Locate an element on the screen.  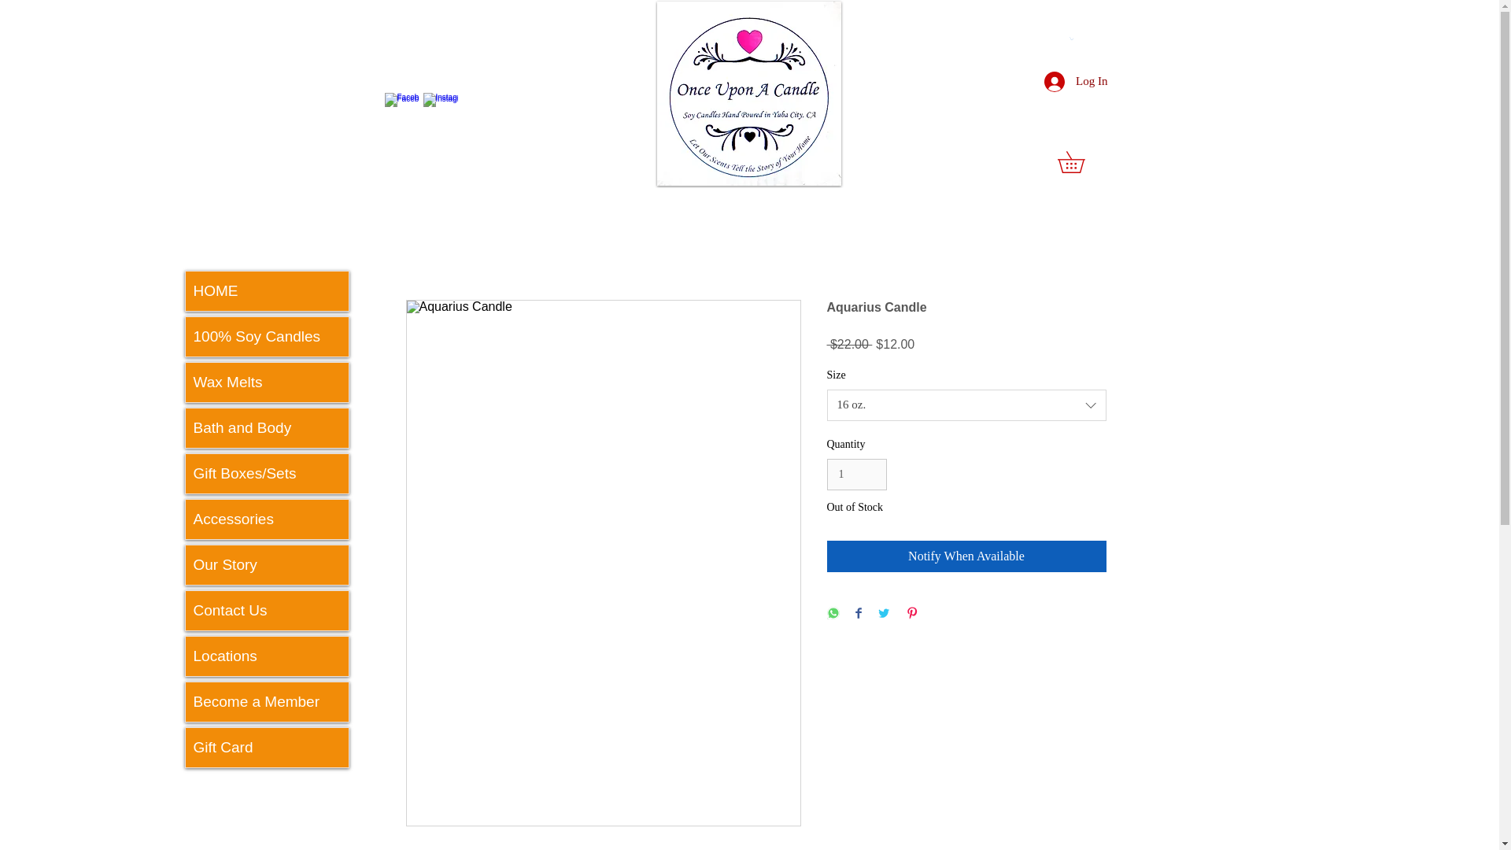
Accessories is located at coordinates (268, 519).